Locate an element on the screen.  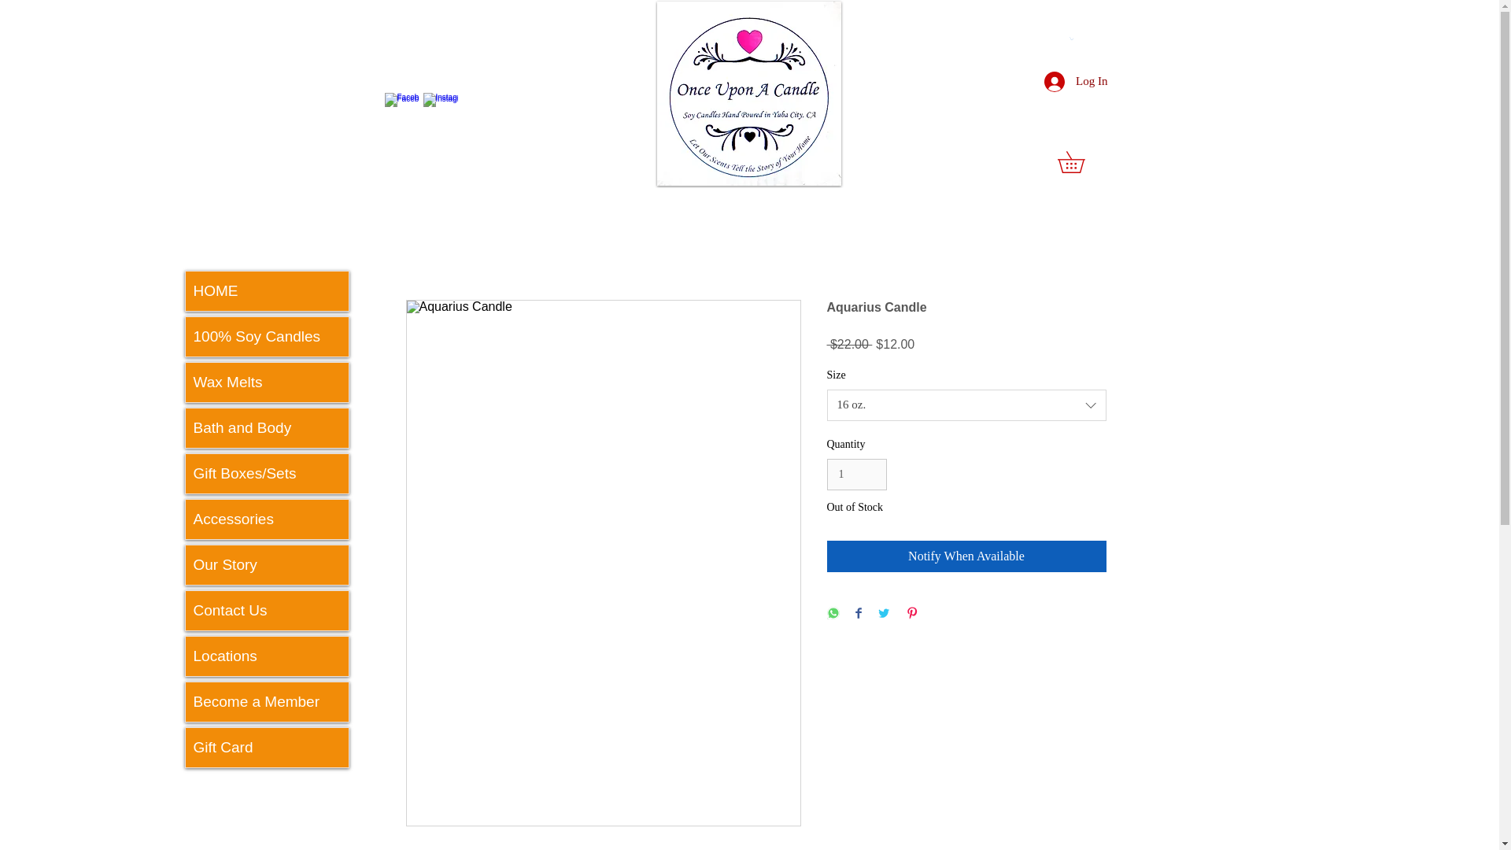
Accessories is located at coordinates (268, 519).